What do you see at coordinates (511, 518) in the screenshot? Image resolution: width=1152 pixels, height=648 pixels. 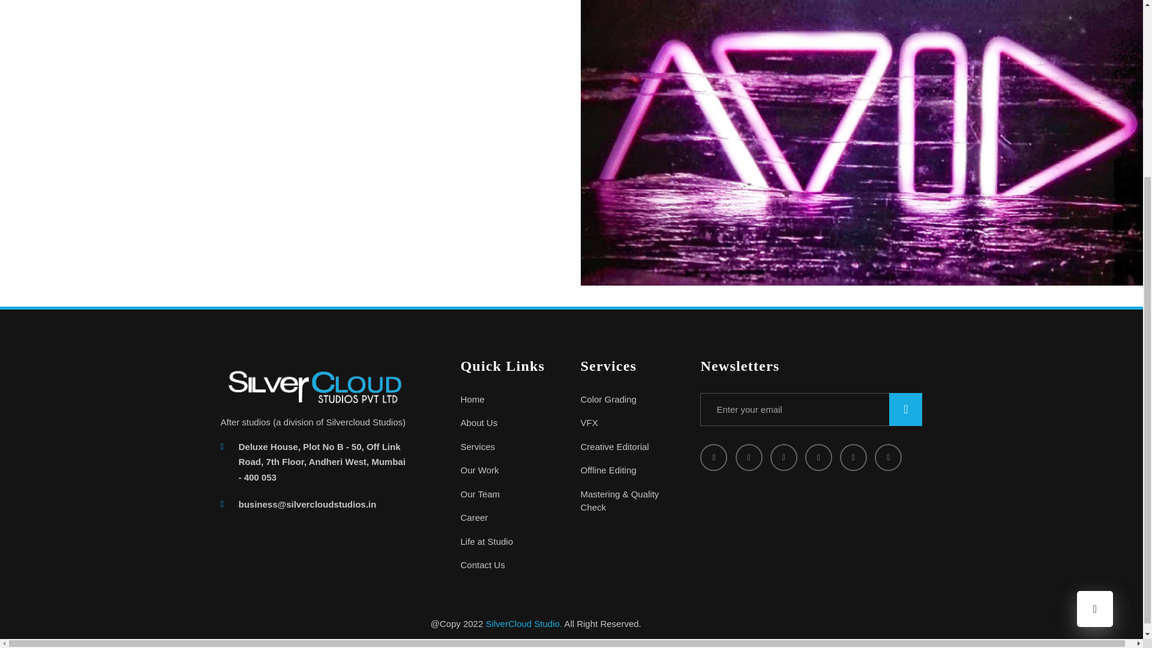 I see `Career` at bounding box center [511, 518].